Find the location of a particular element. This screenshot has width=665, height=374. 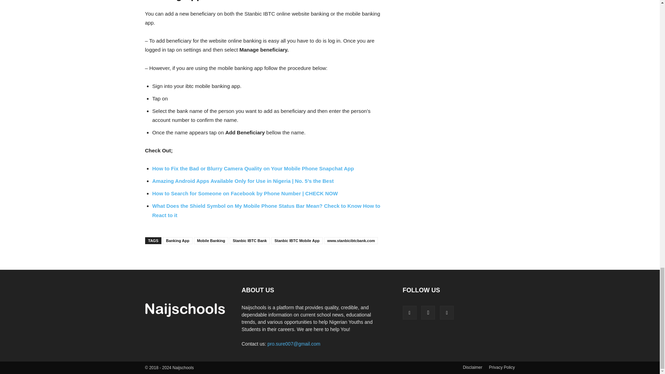

Facebook is located at coordinates (409, 313).